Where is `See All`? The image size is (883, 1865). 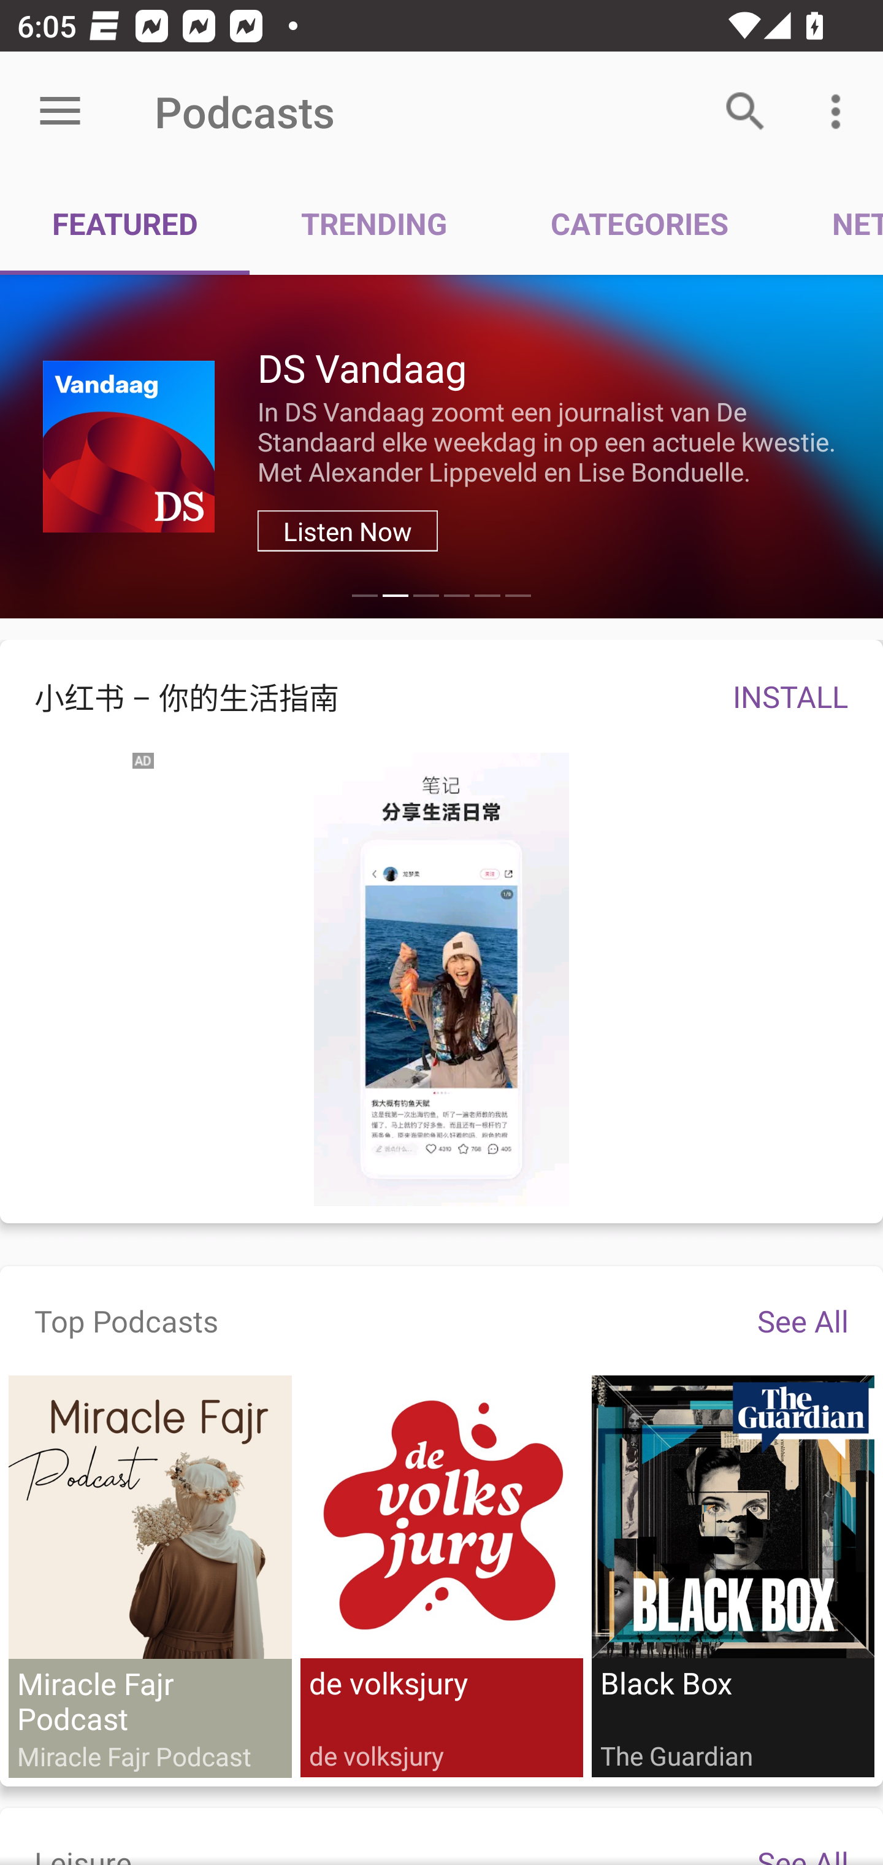 See All is located at coordinates (803, 1320).